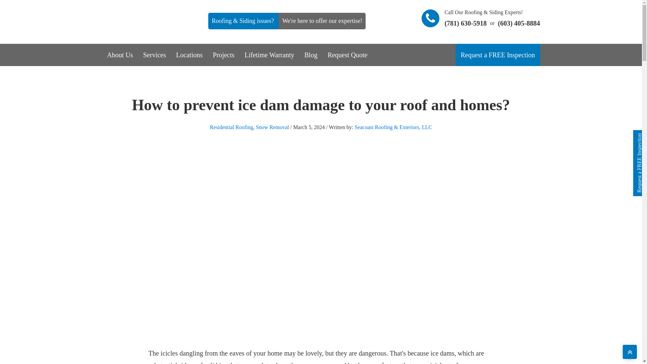 The width and height of the screenshot is (647, 364). Describe the element at coordinates (231, 127) in the screenshot. I see `Residential Roofing` at that location.